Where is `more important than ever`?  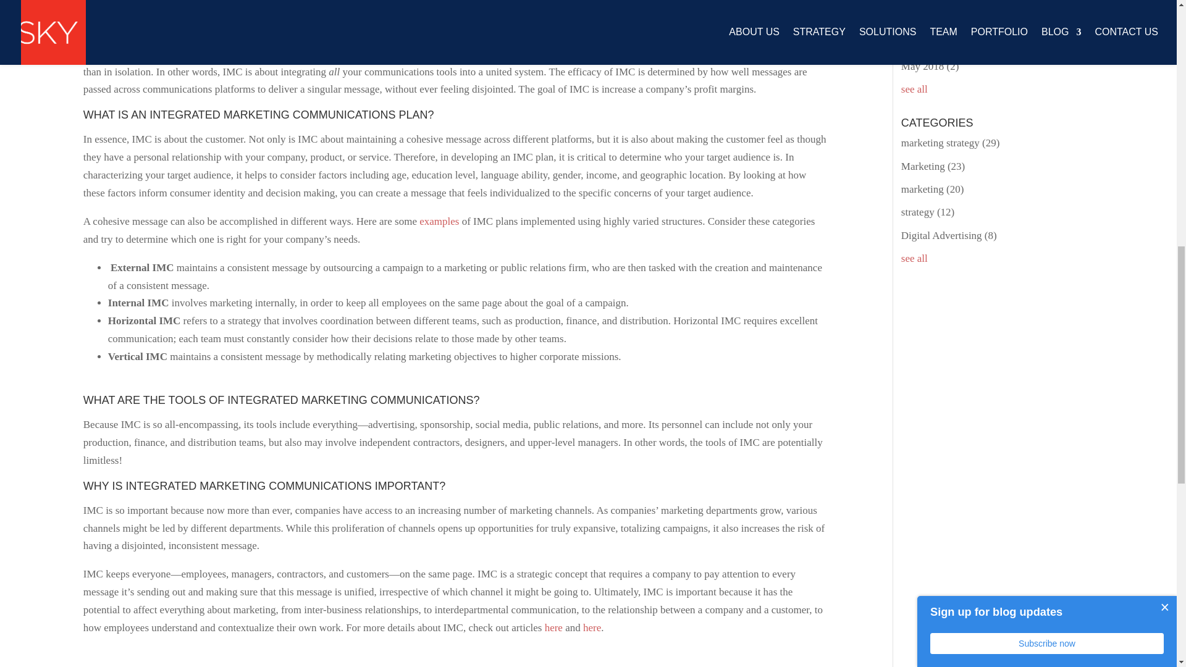
more important than ever is located at coordinates (628, 36).